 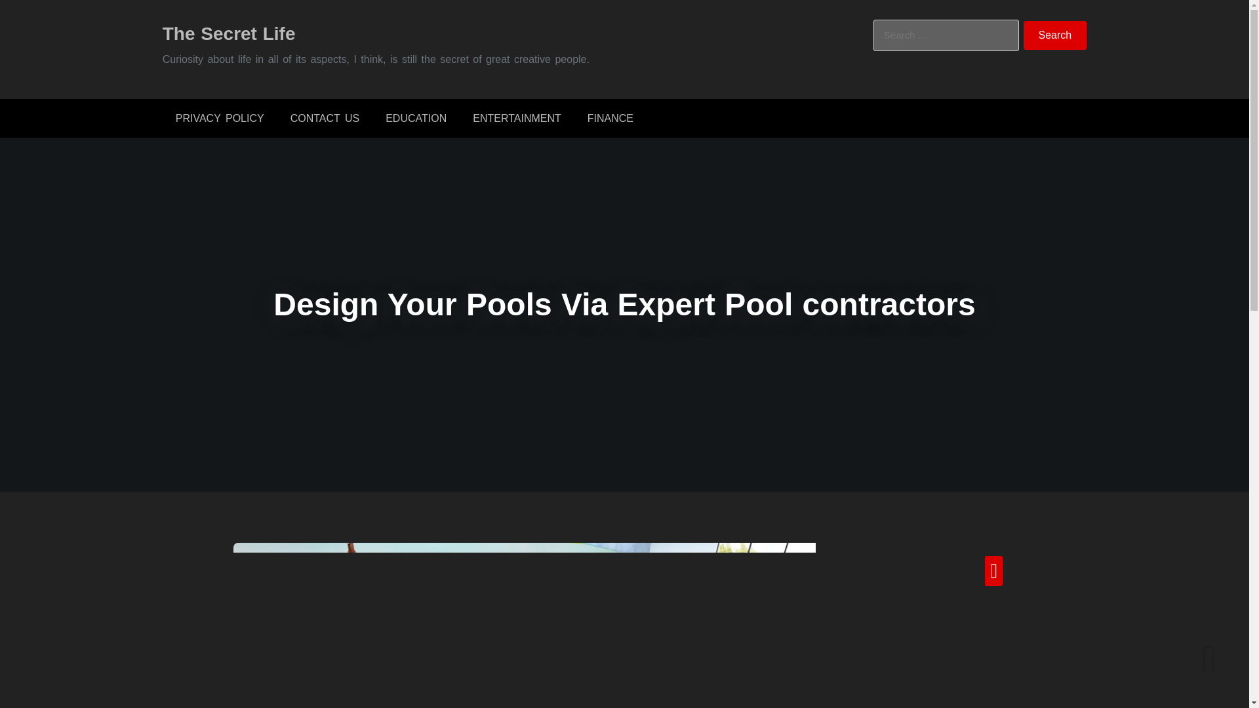 I want to click on CONTACT US, so click(x=325, y=118).